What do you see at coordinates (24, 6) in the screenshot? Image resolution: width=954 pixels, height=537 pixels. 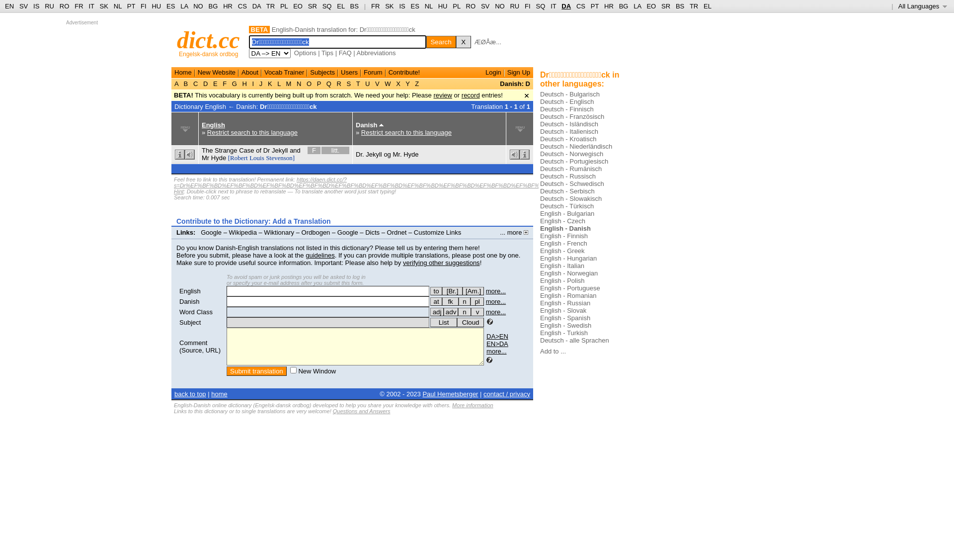 I see `SV` at bounding box center [24, 6].